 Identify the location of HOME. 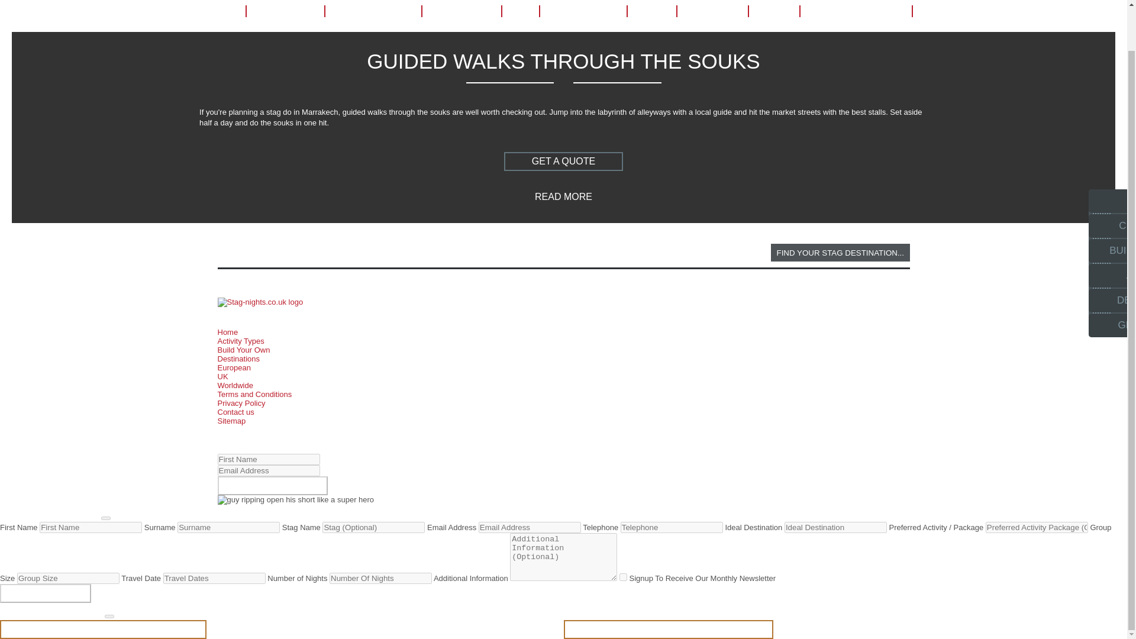
(218, 11).